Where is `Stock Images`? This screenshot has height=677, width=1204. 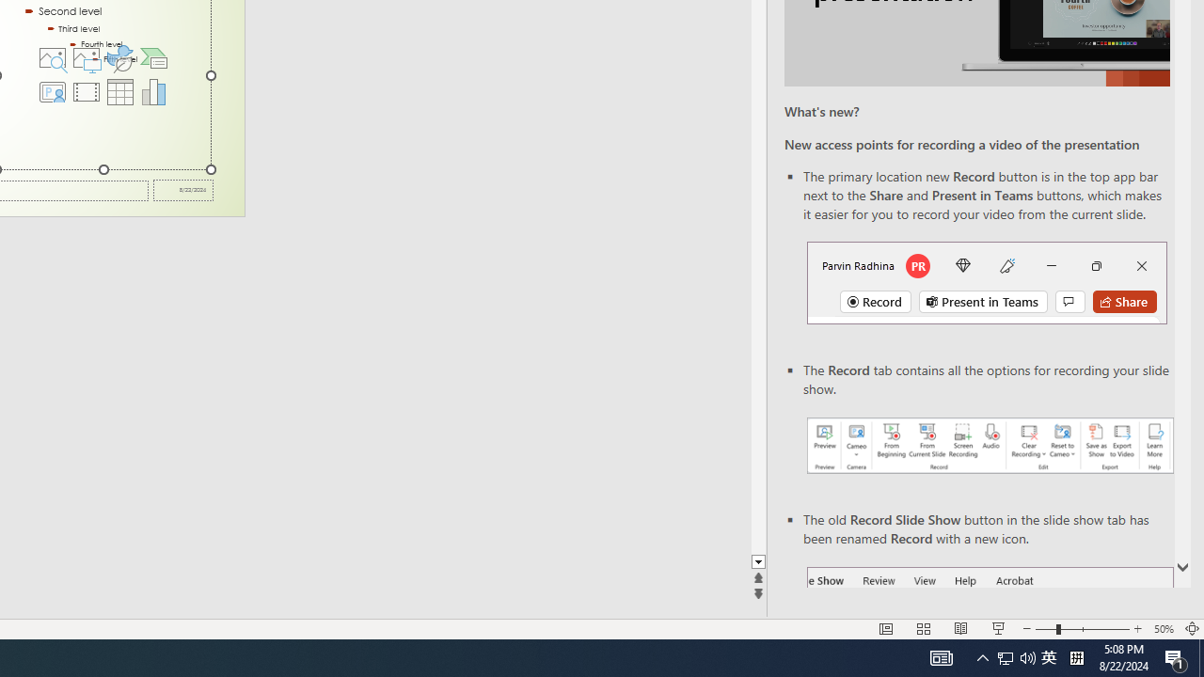 Stock Images is located at coordinates (52, 58).